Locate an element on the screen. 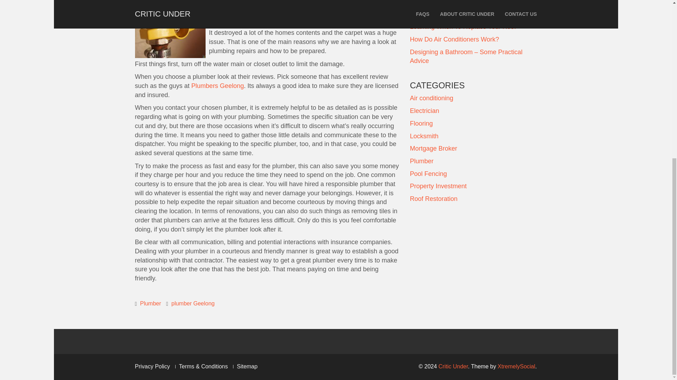 This screenshot has width=677, height=380. Sitemap is located at coordinates (248, 366).